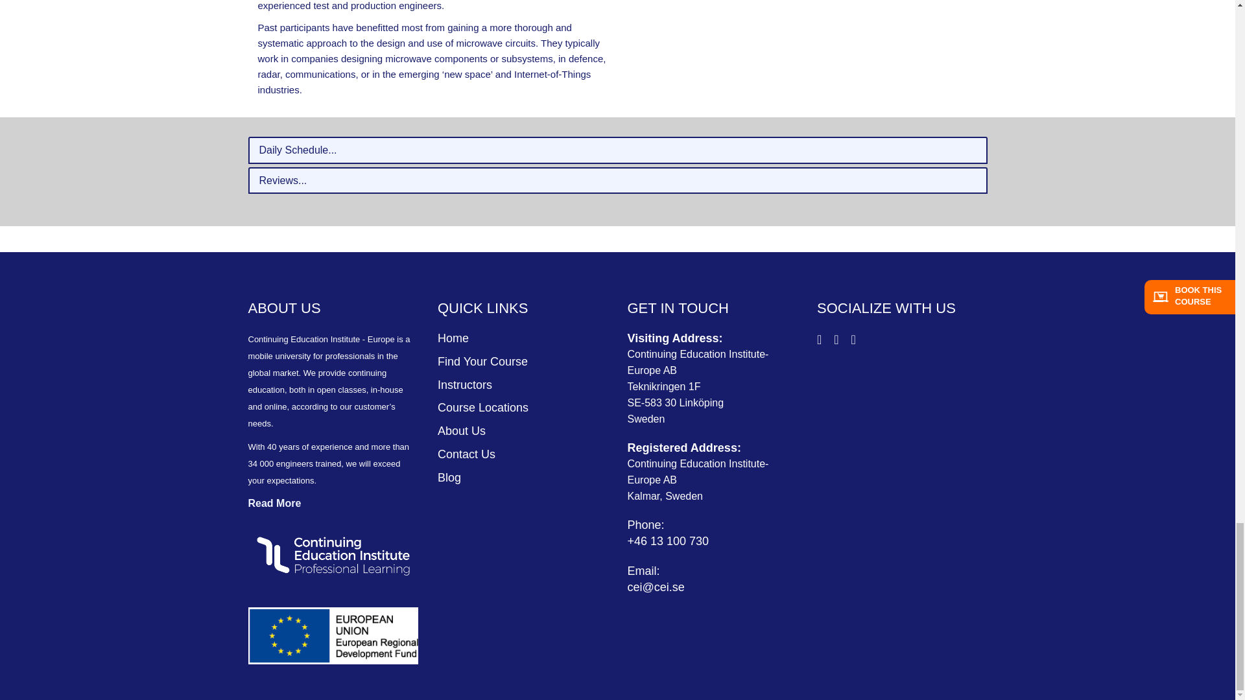 The width and height of the screenshot is (1245, 700). What do you see at coordinates (467, 454) in the screenshot?
I see `Contact Us` at bounding box center [467, 454].